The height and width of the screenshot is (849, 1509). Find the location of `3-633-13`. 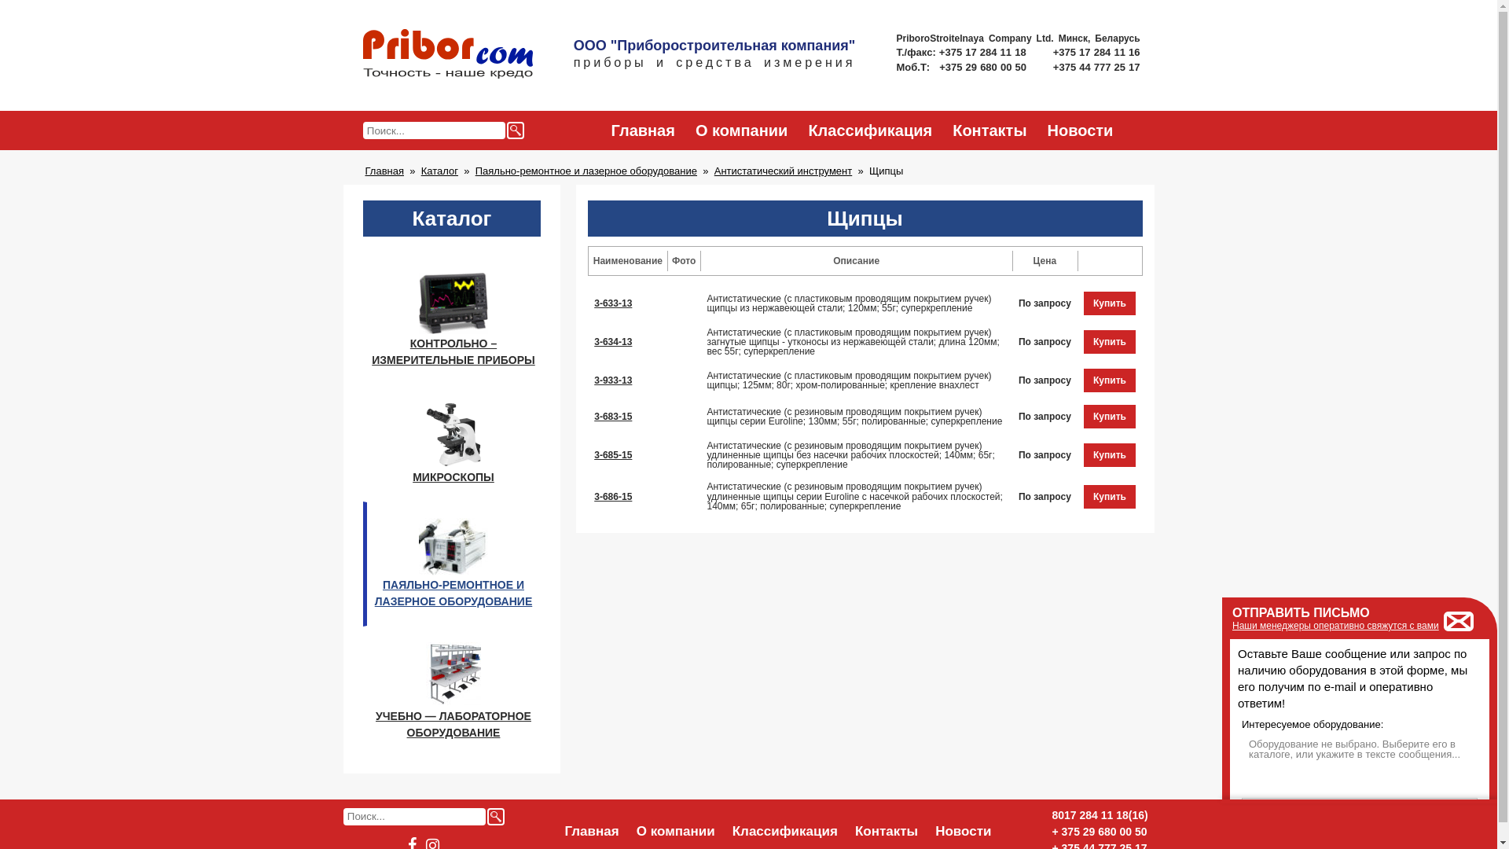

3-633-13 is located at coordinates (613, 303).